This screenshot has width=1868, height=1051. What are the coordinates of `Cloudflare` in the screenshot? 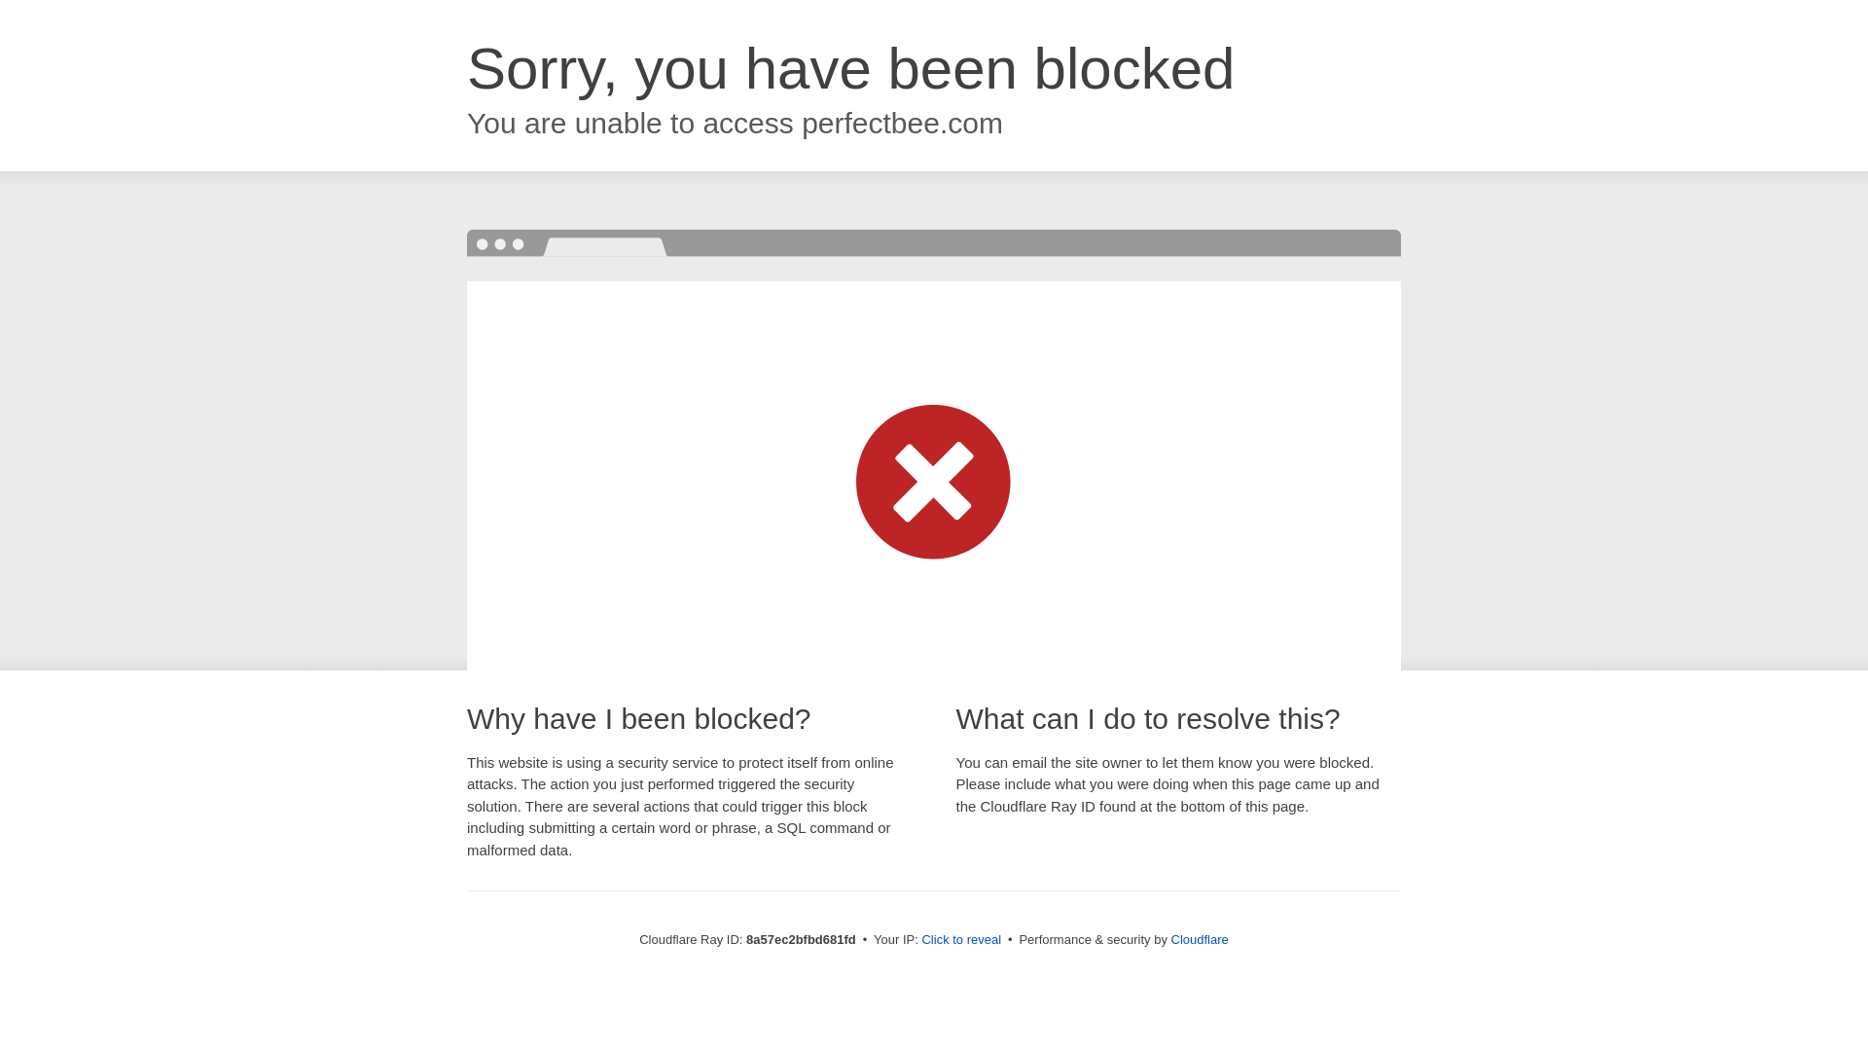 It's located at (1200, 939).